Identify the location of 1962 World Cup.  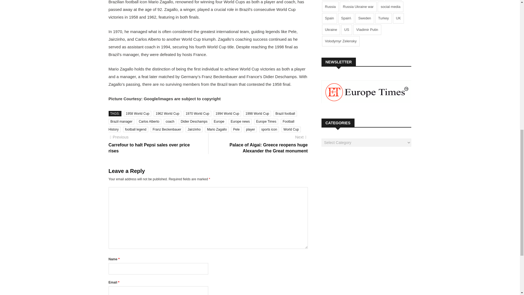
(167, 114).